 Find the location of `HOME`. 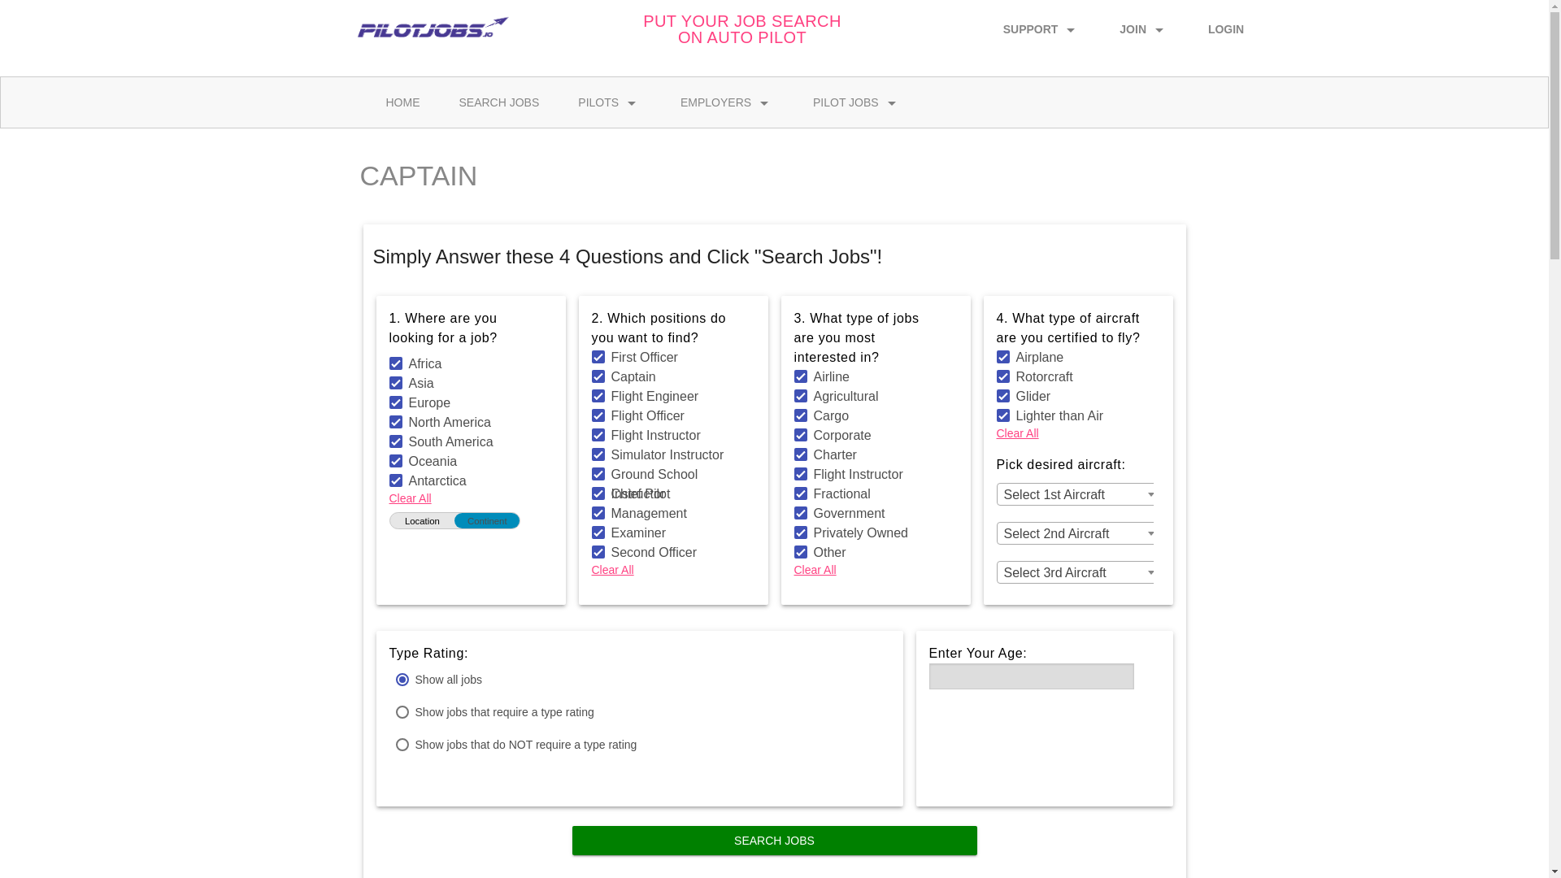

HOME is located at coordinates (402, 102).